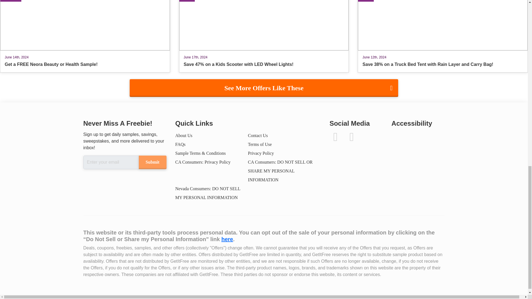 This screenshot has width=532, height=299. I want to click on Nevada Consumers: DO NOT SELL MY PERSONAL INFORMATION, so click(208, 193).